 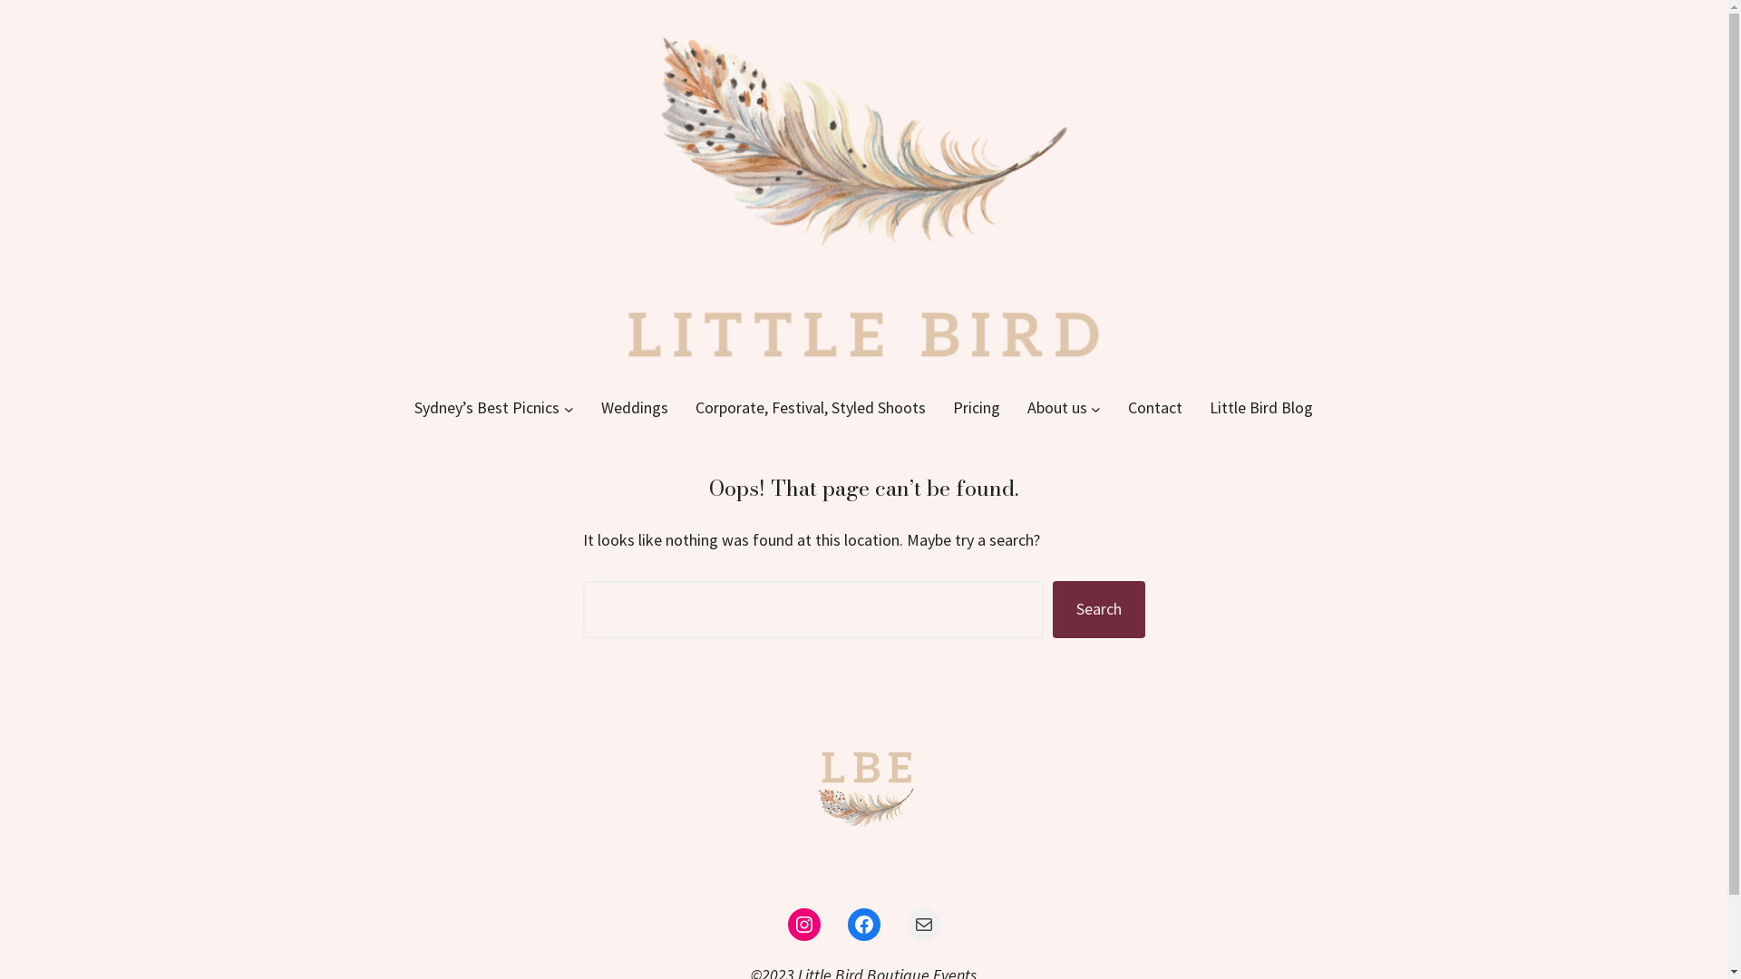 I want to click on Pricing, so click(x=976, y=408).